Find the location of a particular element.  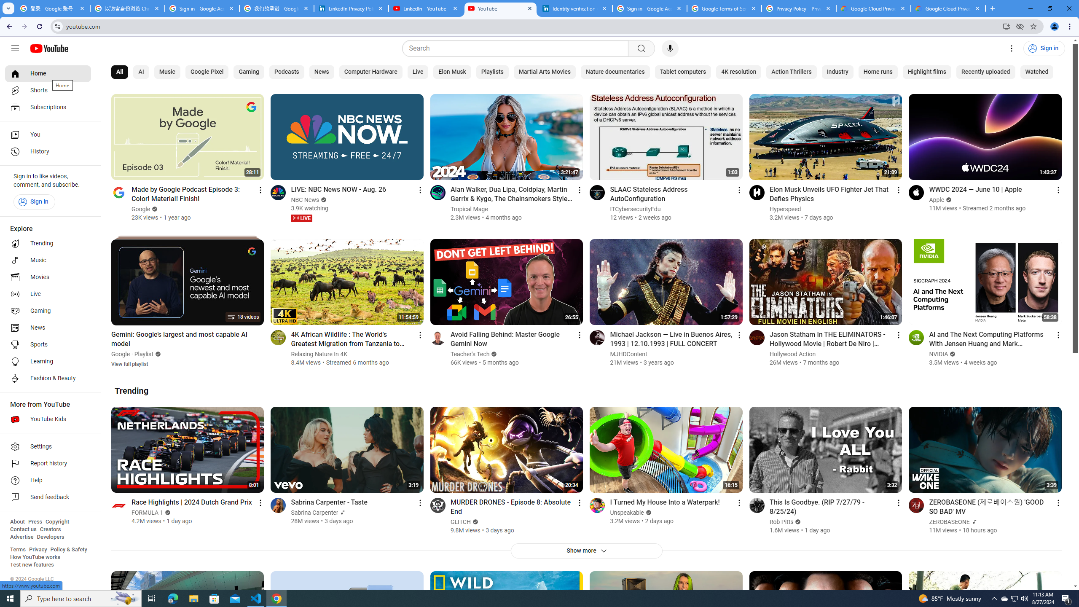

Shorts is located at coordinates (48, 90).